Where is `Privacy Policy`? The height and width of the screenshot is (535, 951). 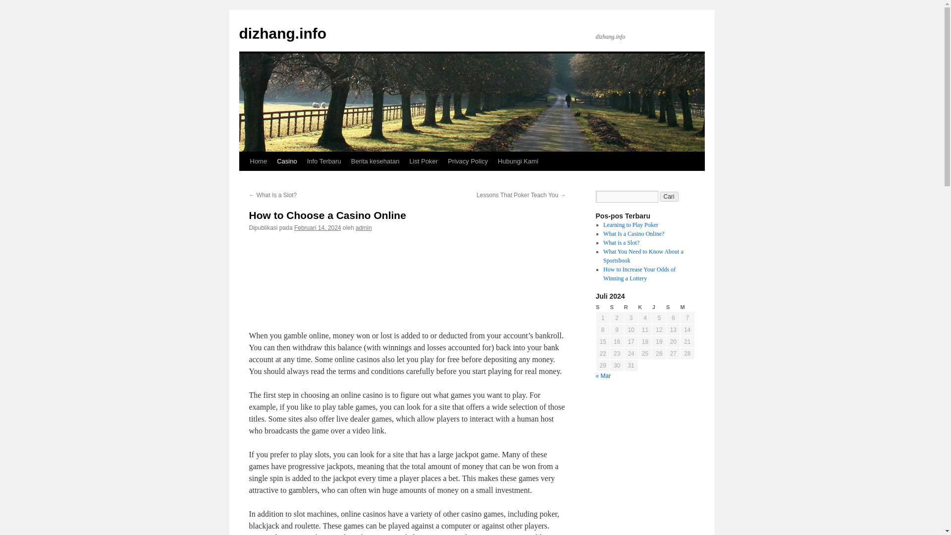
Privacy Policy is located at coordinates (468, 161).